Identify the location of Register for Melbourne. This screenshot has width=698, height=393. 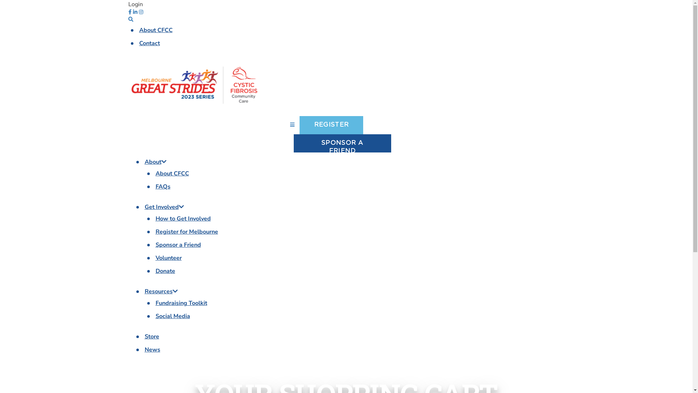
(187, 232).